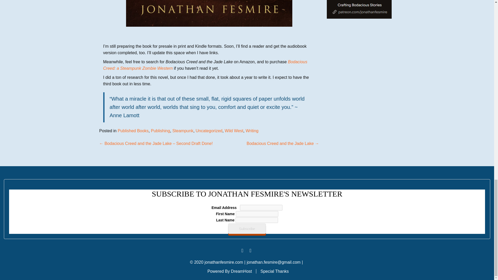 The height and width of the screenshot is (280, 498). What do you see at coordinates (242, 250) in the screenshot?
I see `FACEBOOK` at bounding box center [242, 250].